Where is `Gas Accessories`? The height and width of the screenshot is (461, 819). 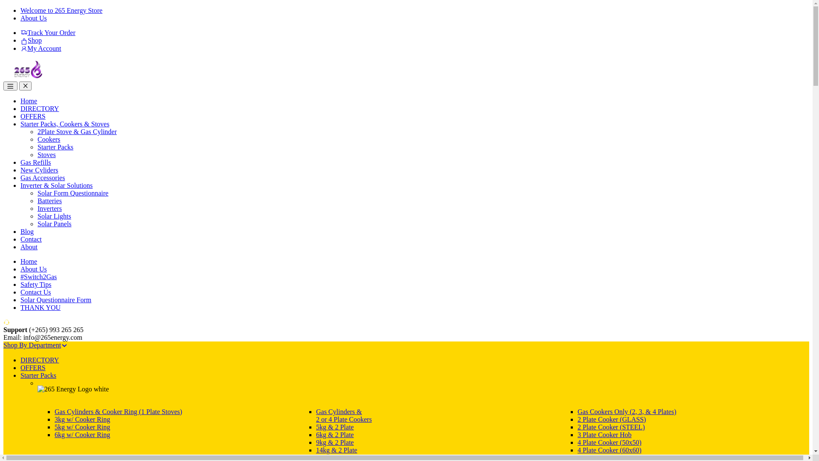 Gas Accessories is located at coordinates (43, 178).